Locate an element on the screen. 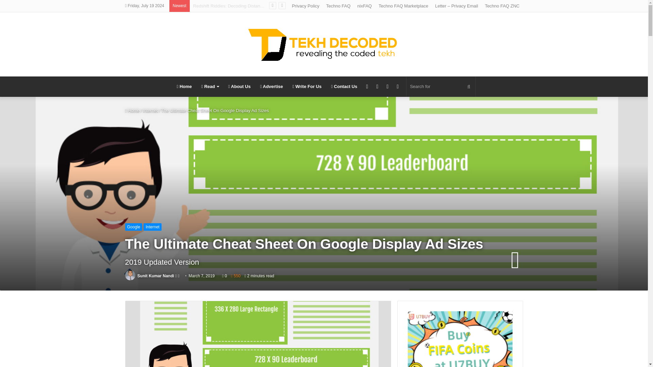 The image size is (653, 367). Techno FAQ ZNC is located at coordinates (502, 6).